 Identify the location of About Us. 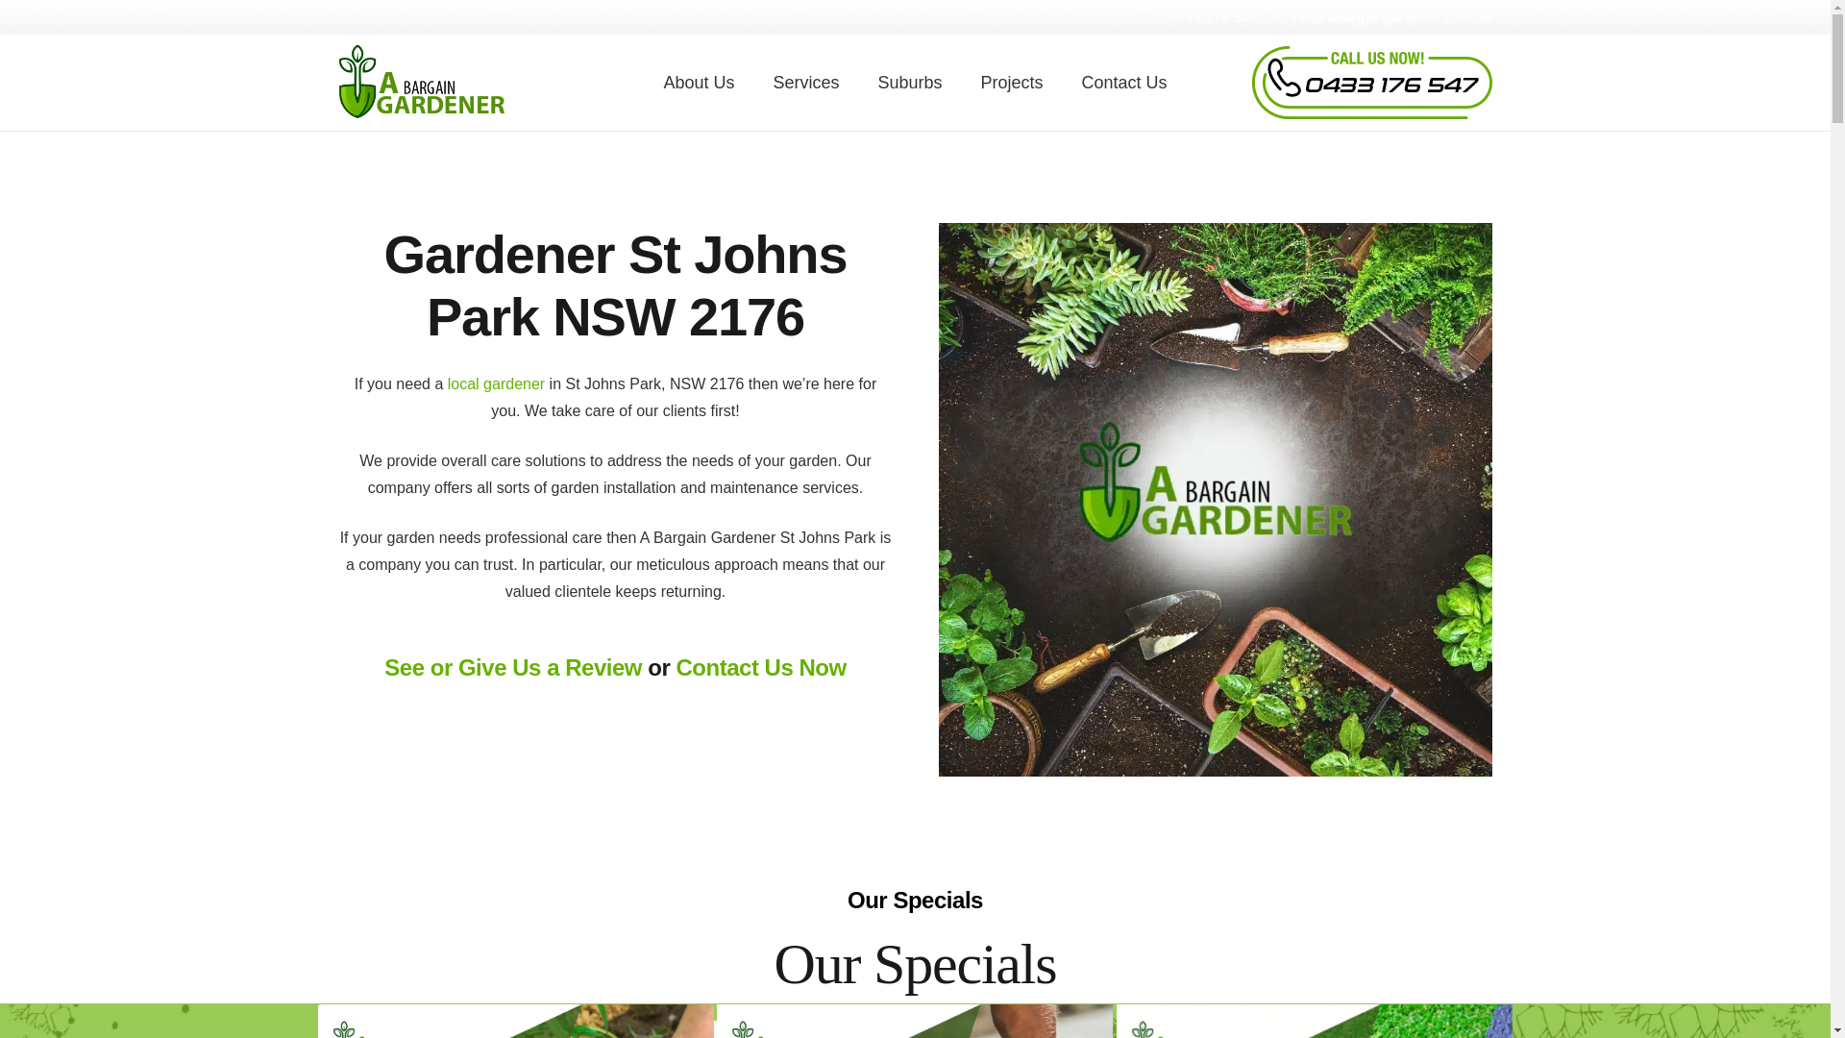
(698, 83).